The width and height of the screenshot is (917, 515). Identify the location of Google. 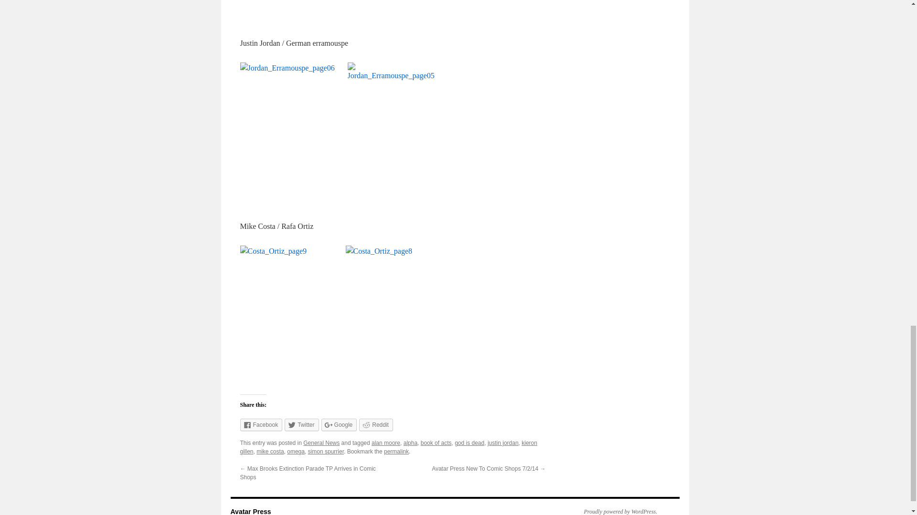
(339, 424).